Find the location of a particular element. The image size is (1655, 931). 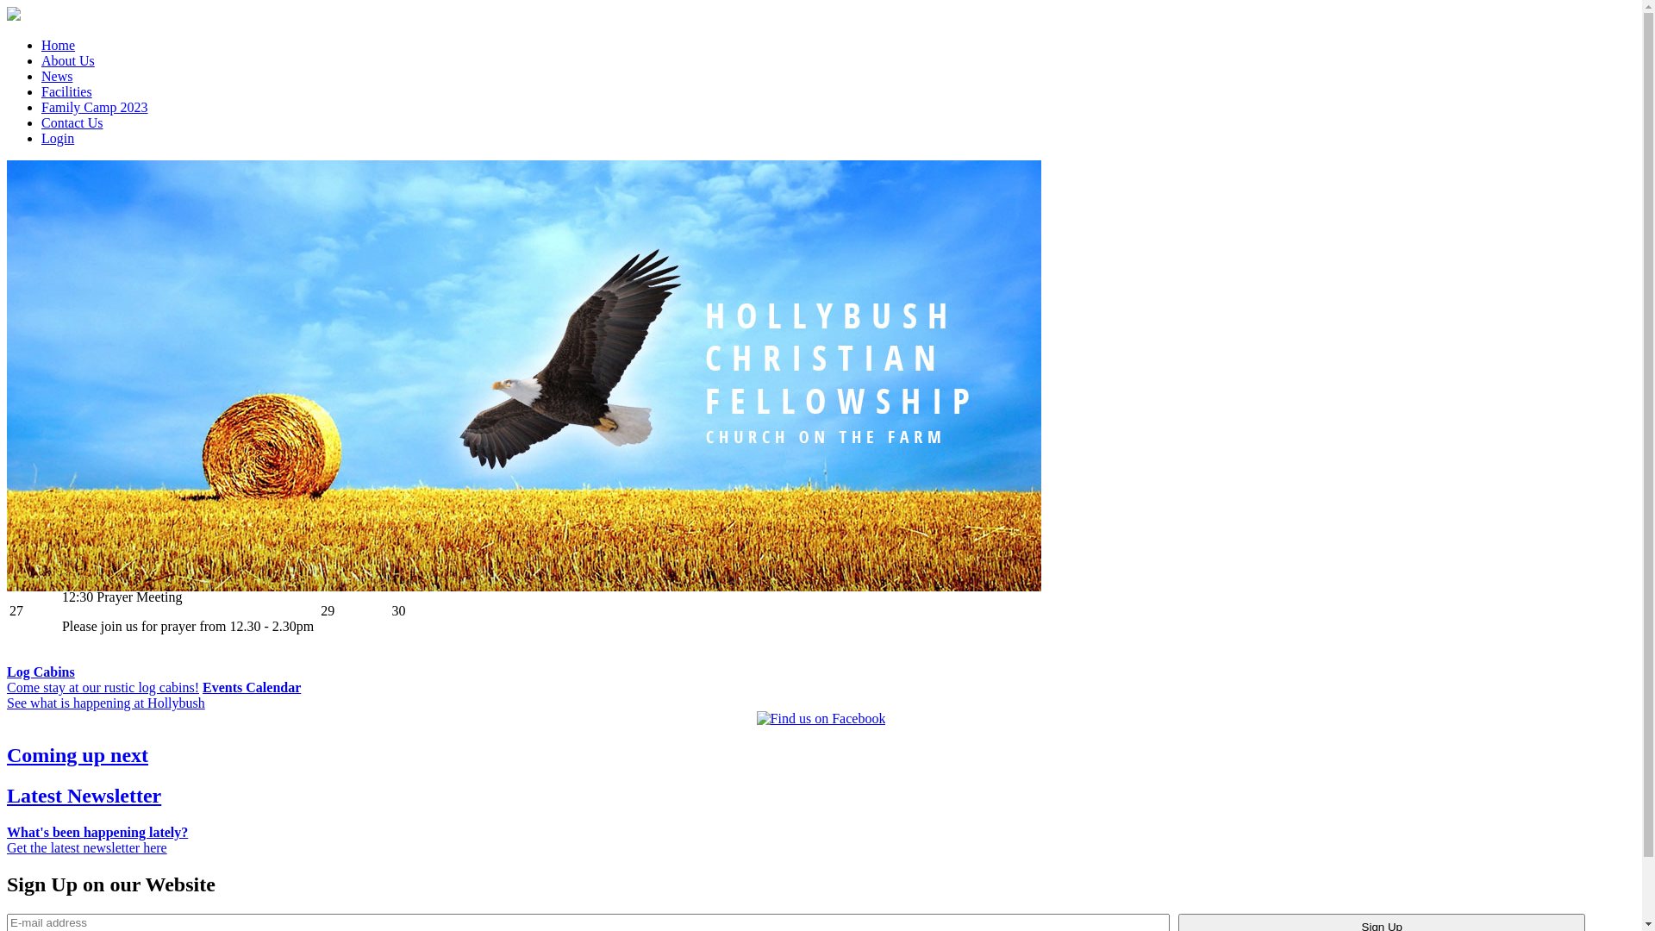

Family Camp 2023 is located at coordinates (95, 107).